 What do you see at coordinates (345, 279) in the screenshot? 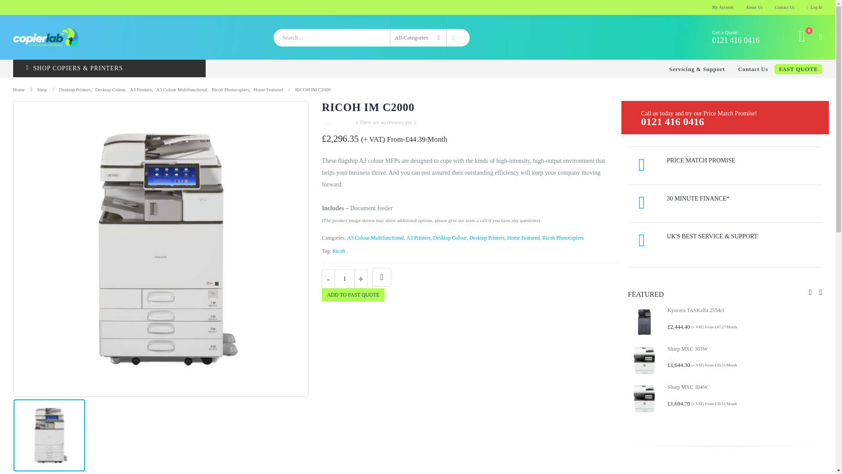
I see `Qty` at bounding box center [345, 279].